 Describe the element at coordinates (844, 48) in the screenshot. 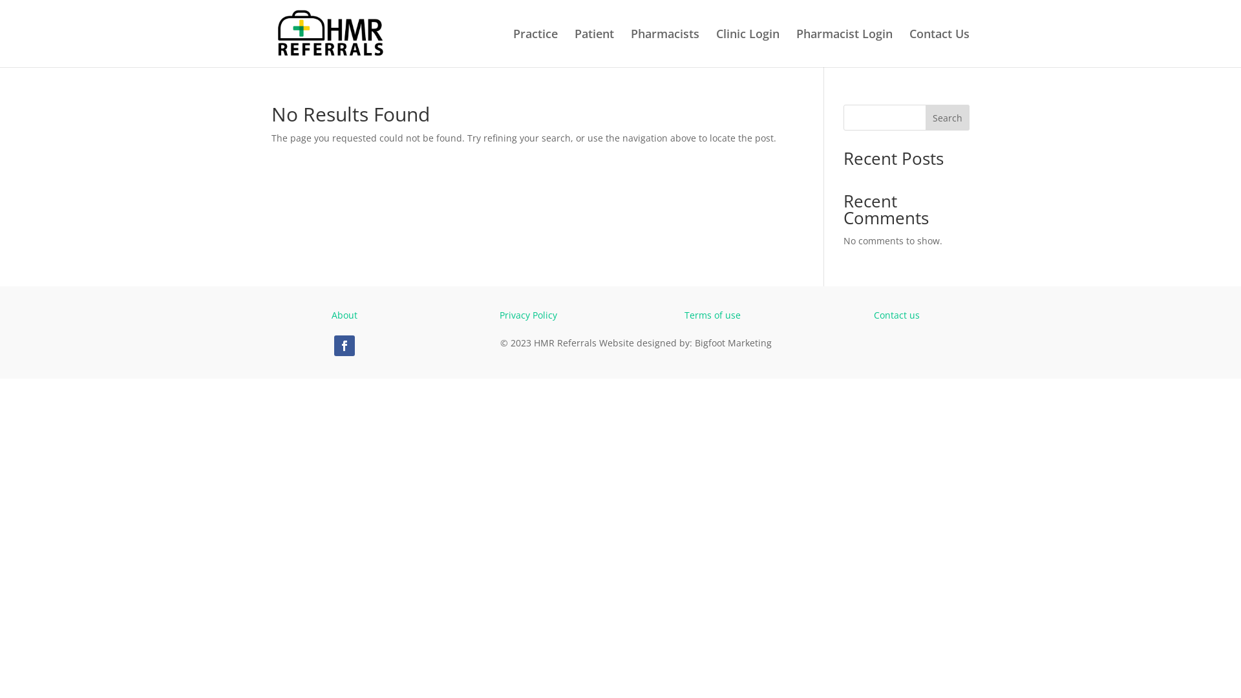

I see `Pharmacist Login` at that location.